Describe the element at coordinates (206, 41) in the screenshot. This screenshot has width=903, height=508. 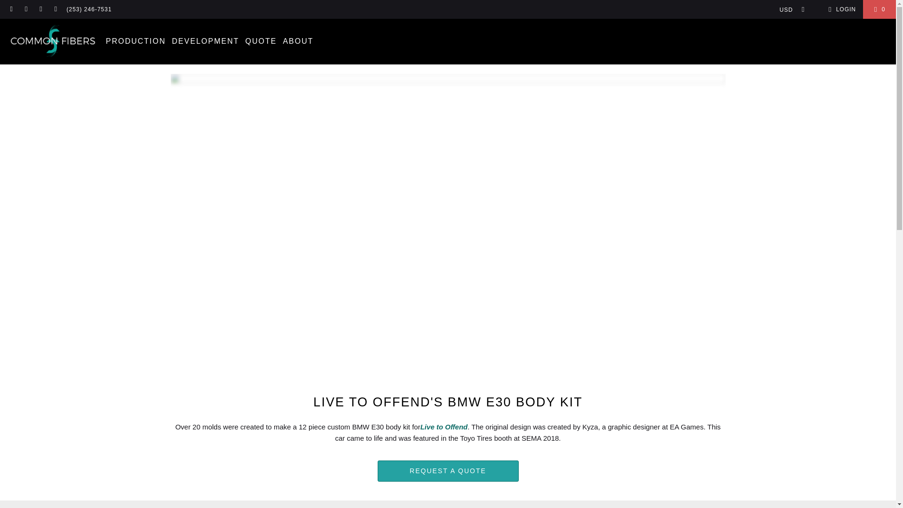
I see `DEVELOPMENT` at that location.